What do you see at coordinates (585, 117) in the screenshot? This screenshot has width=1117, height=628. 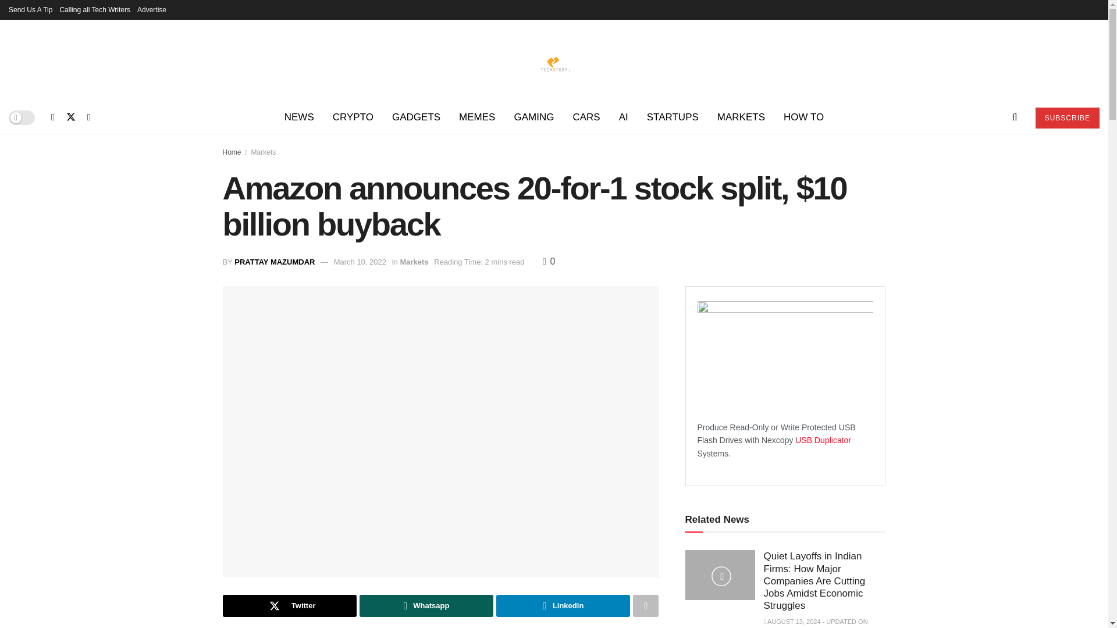 I see `CARS` at bounding box center [585, 117].